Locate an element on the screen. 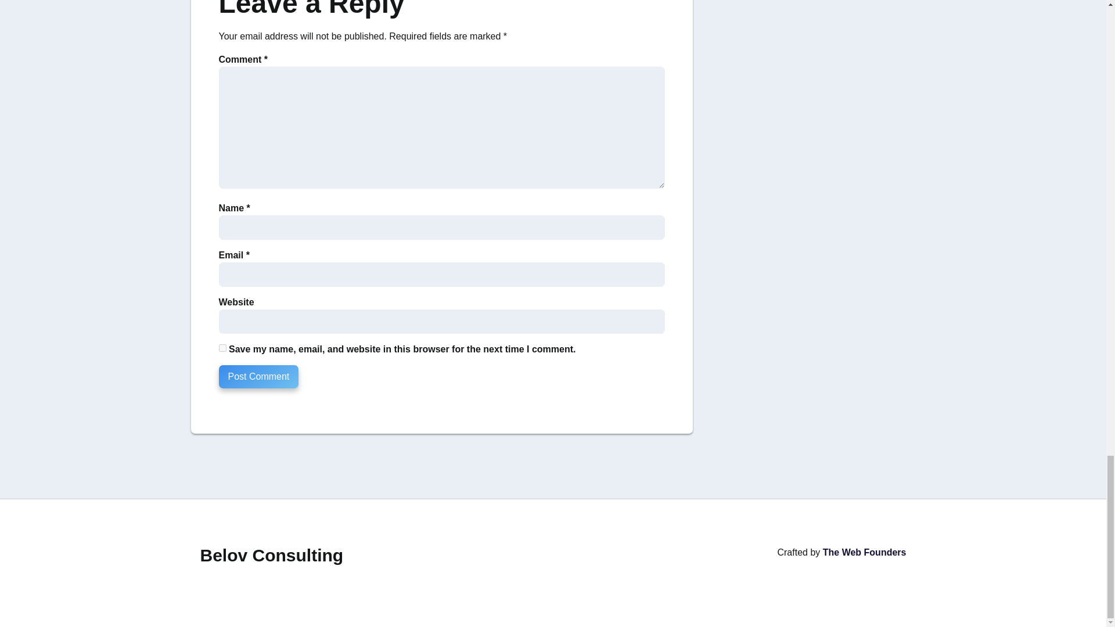  yes is located at coordinates (222, 347).